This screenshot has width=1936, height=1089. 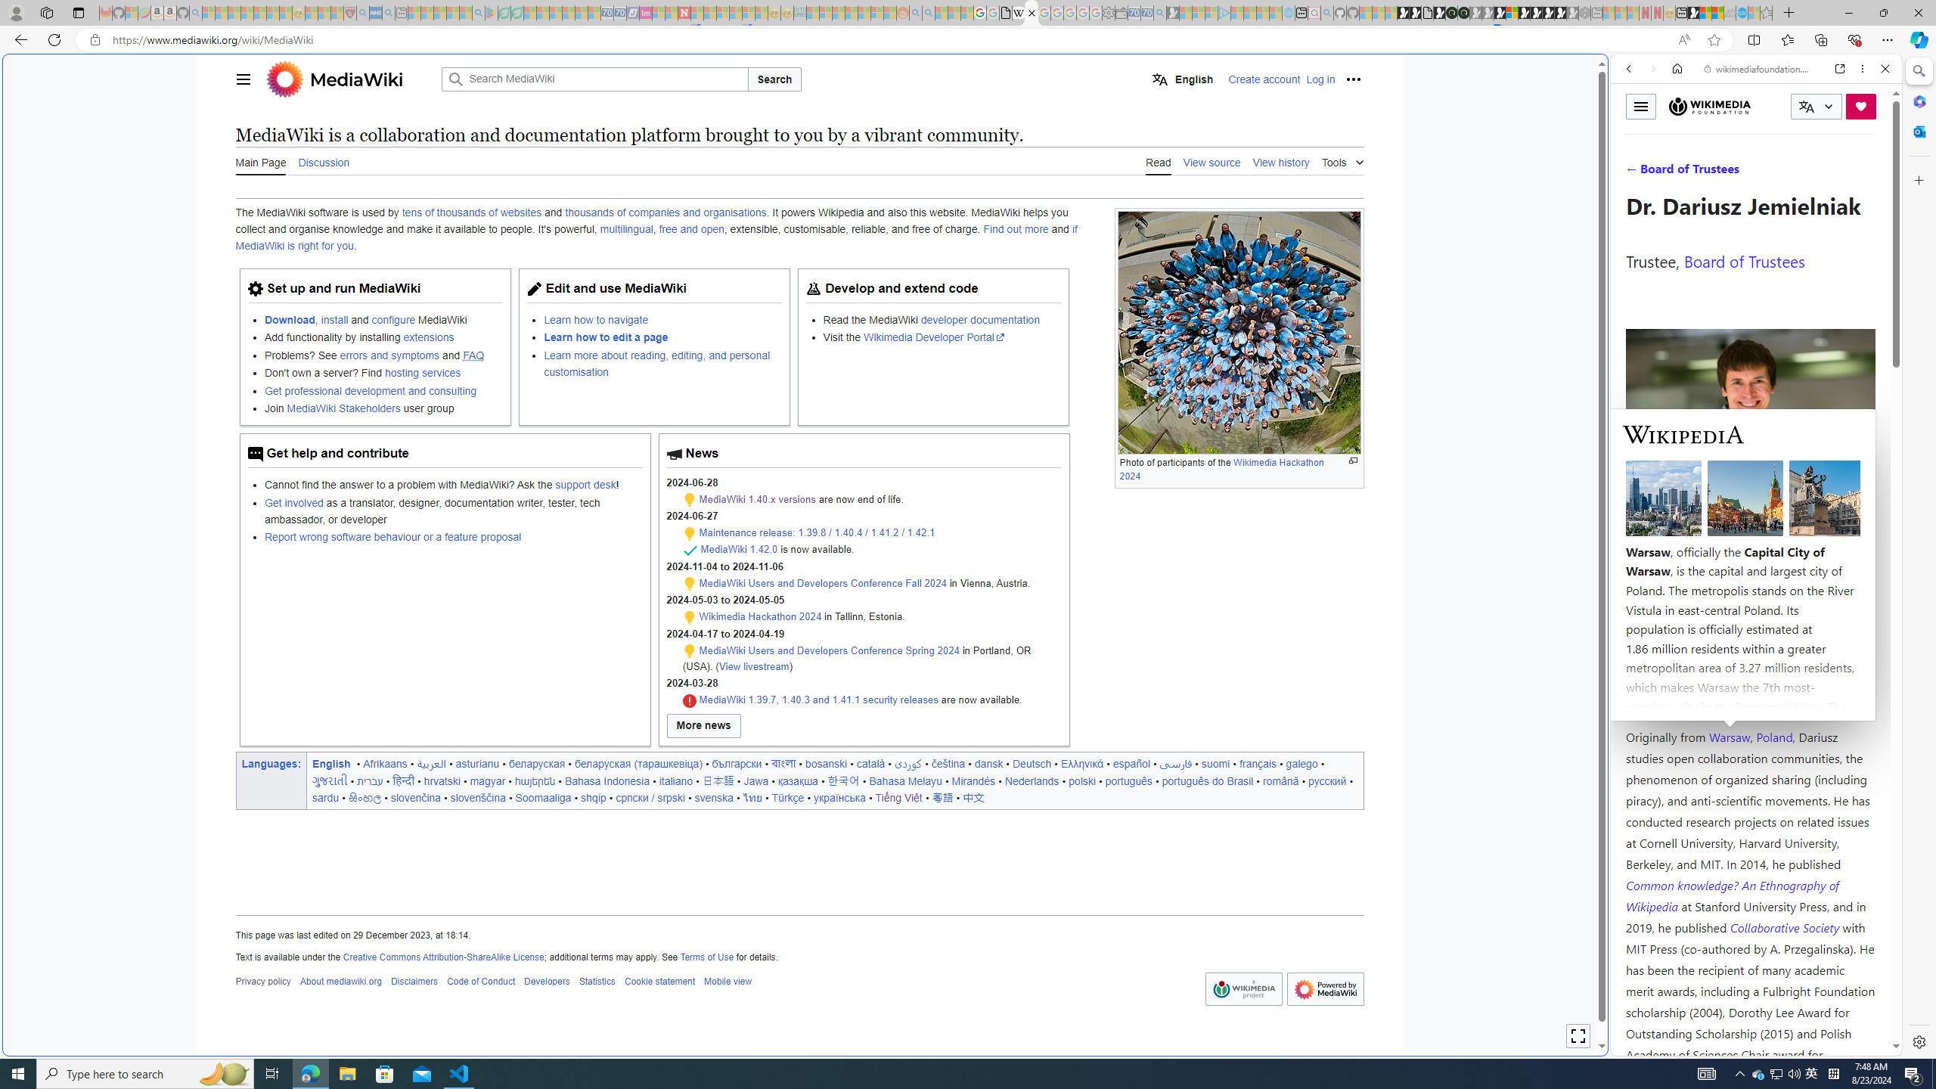 I want to click on Get professional development and consulting, so click(x=383, y=390).